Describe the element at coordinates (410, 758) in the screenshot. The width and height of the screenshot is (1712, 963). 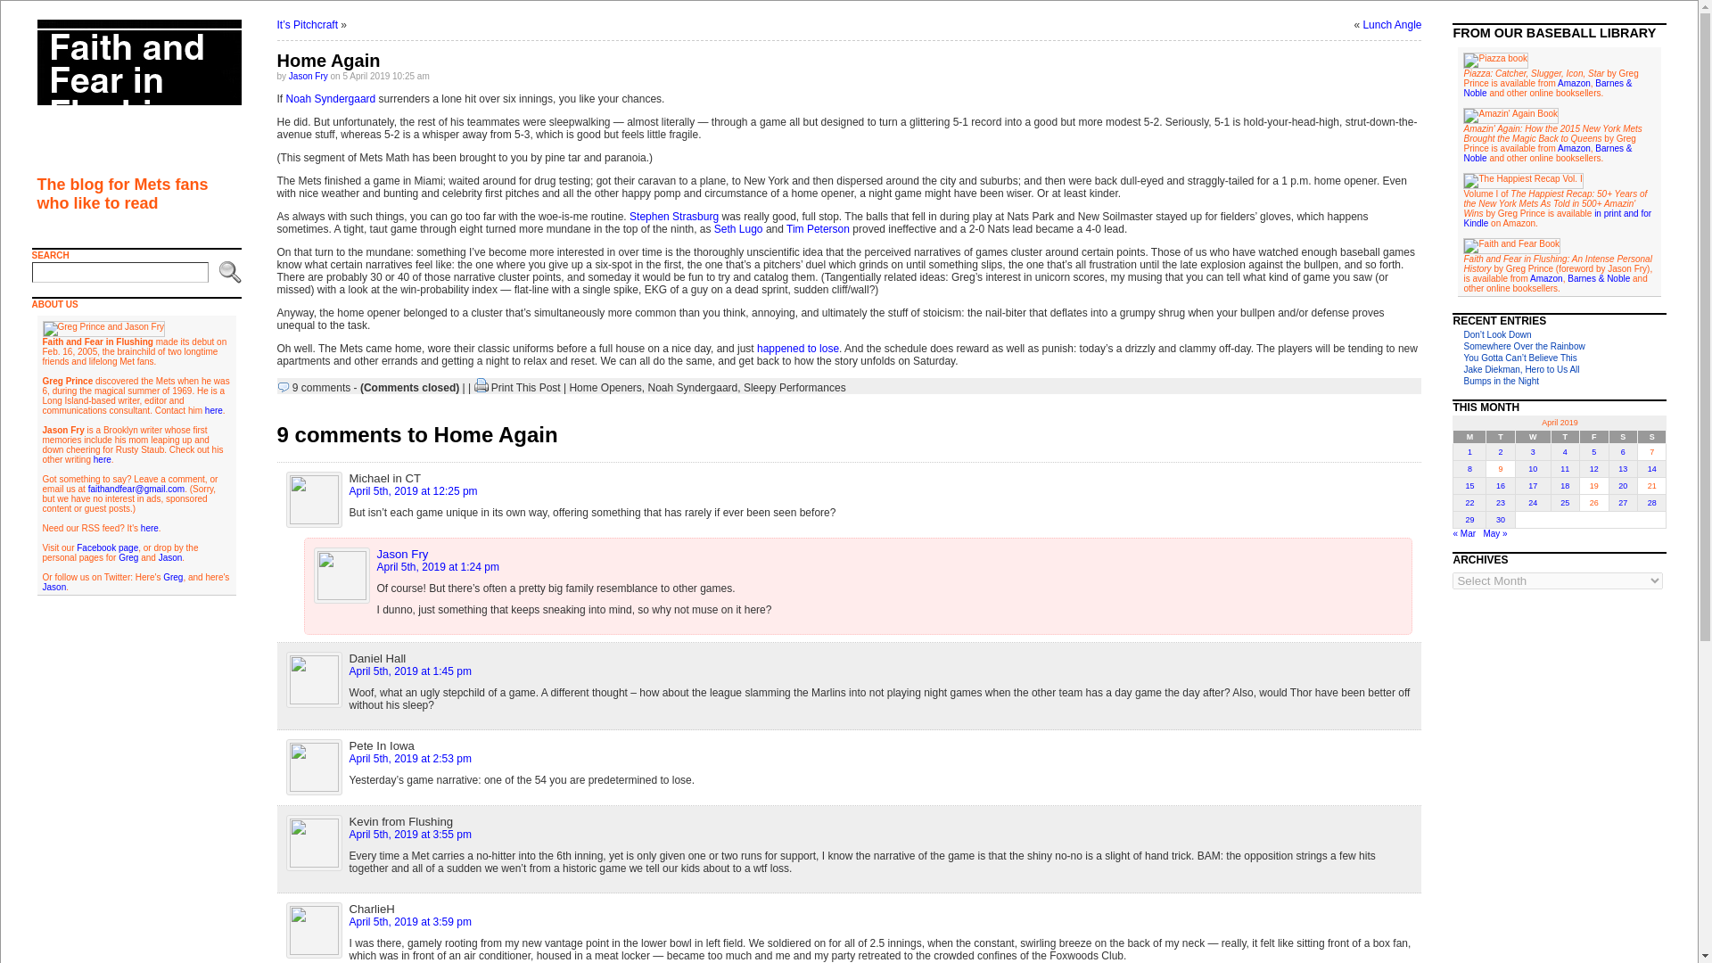
I see `April 5th, 2019 at 2:53 pm` at that location.